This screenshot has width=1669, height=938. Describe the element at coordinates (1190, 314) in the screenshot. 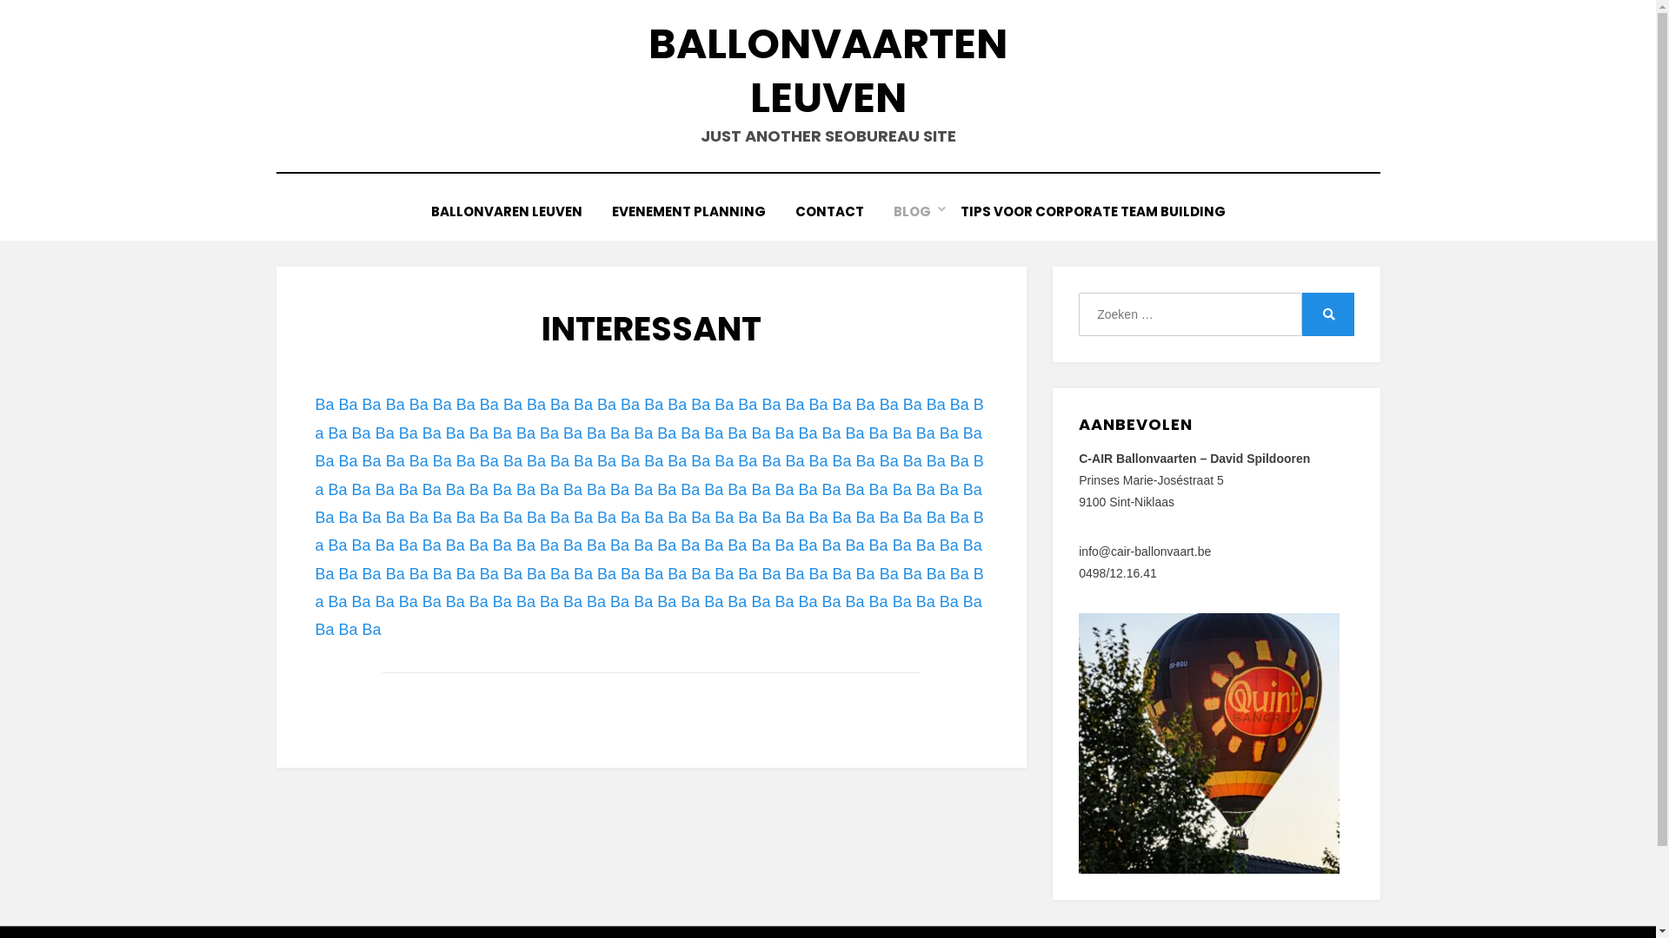

I see `Zoeken naar:` at that location.